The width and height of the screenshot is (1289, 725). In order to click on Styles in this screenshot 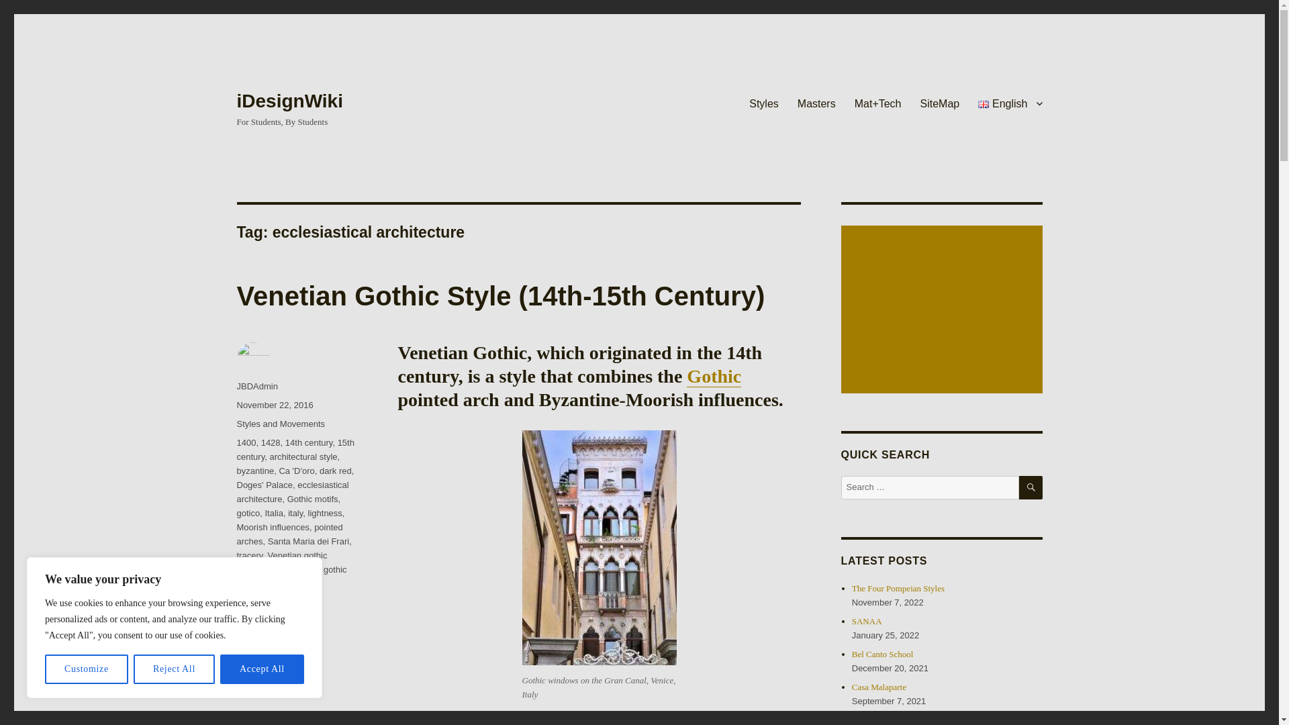, I will do `click(764, 103)`.